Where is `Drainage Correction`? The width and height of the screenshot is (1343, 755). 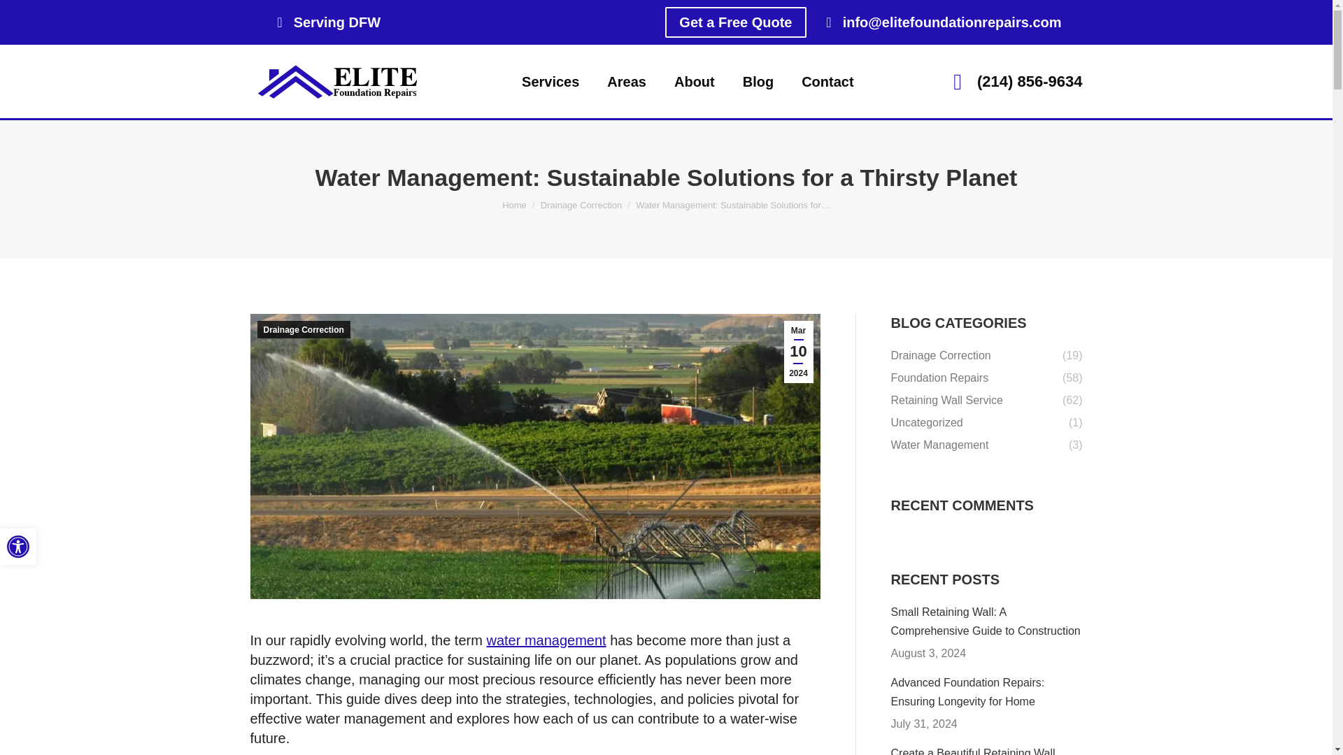
Drainage Correction is located at coordinates (581, 206).